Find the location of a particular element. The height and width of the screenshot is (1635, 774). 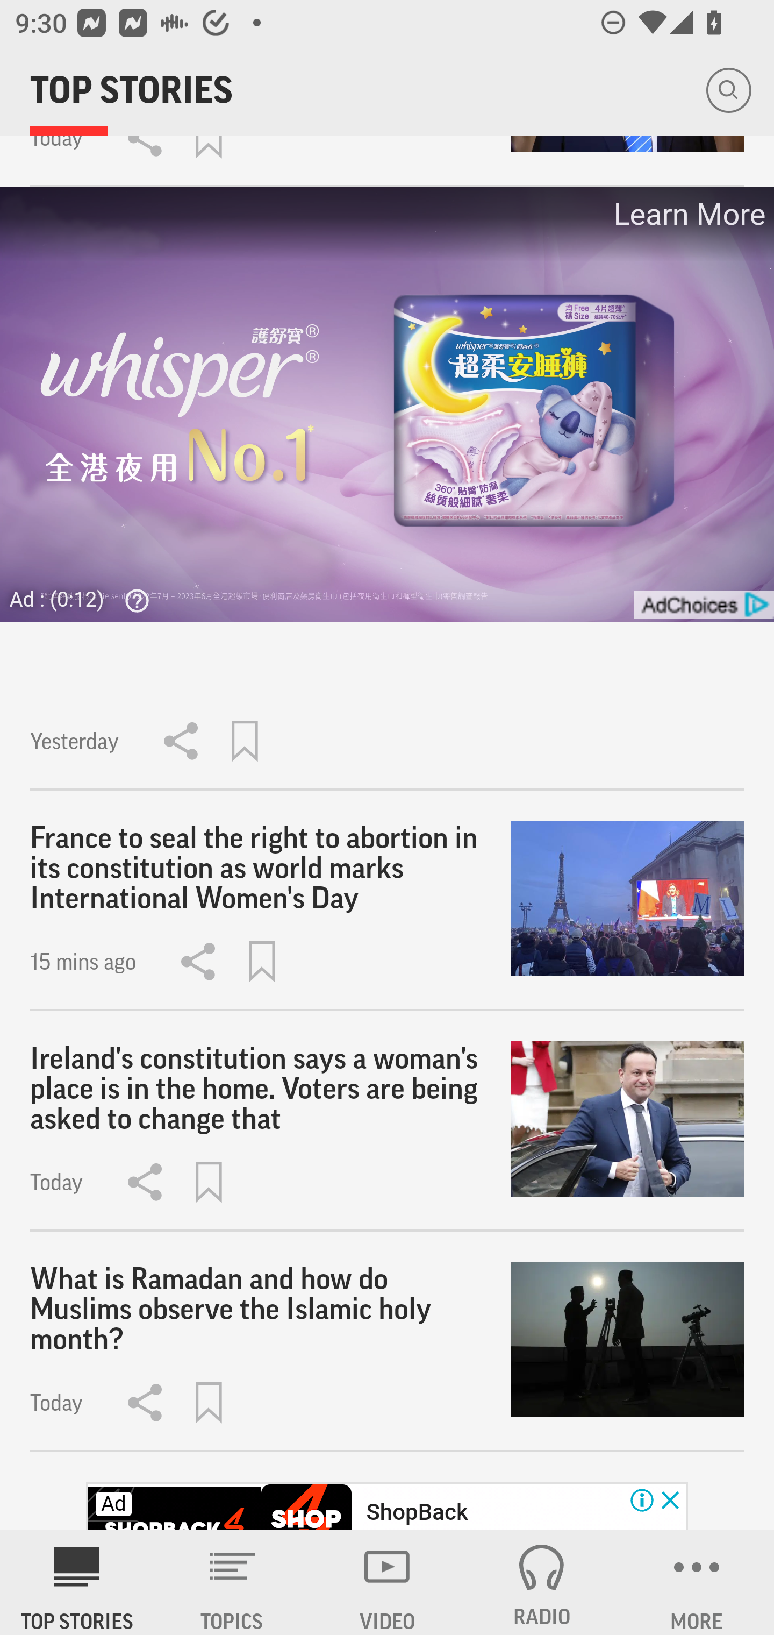

Why This Ad? is located at coordinates (132, 601).